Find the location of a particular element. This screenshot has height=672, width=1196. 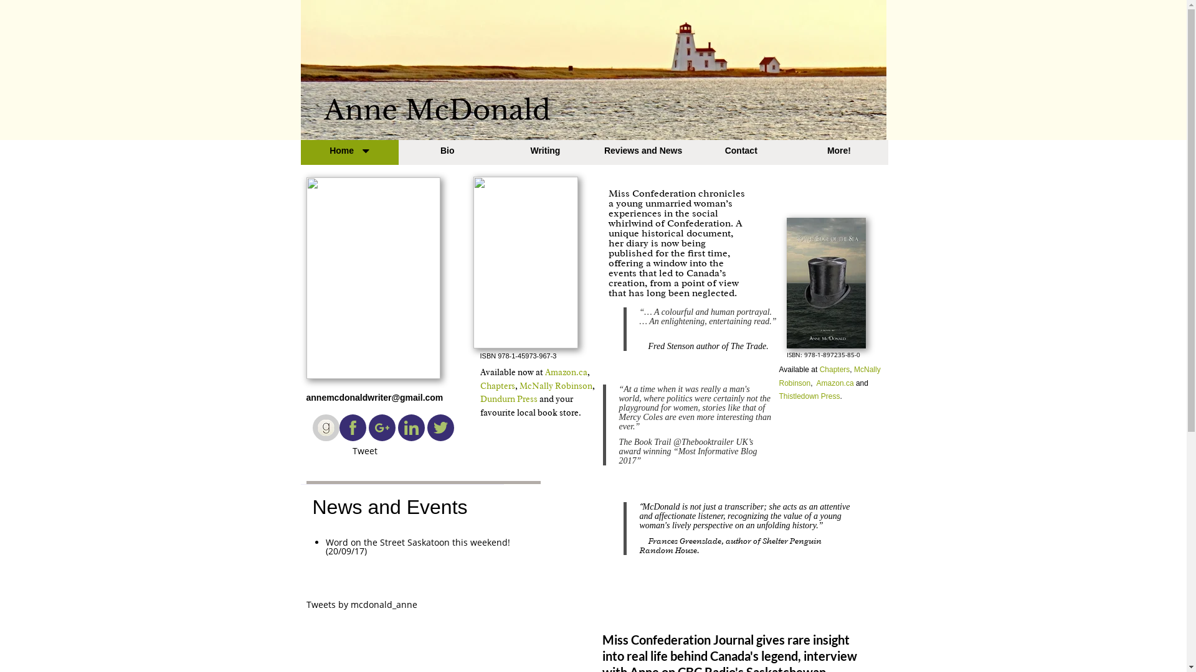

Word on the Street Saskatoon this weekend! is located at coordinates (417, 543).